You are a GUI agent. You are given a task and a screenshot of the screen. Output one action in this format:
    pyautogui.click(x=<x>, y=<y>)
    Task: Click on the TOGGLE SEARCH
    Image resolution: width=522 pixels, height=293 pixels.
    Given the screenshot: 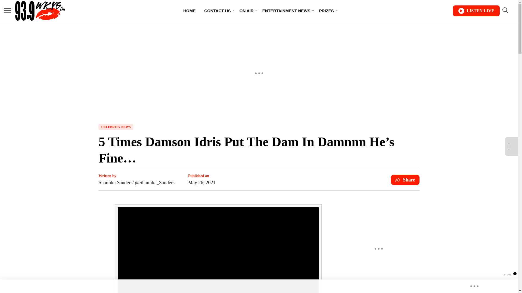 What is the action you would take?
    pyautogui.click(x=505, y=11)
    